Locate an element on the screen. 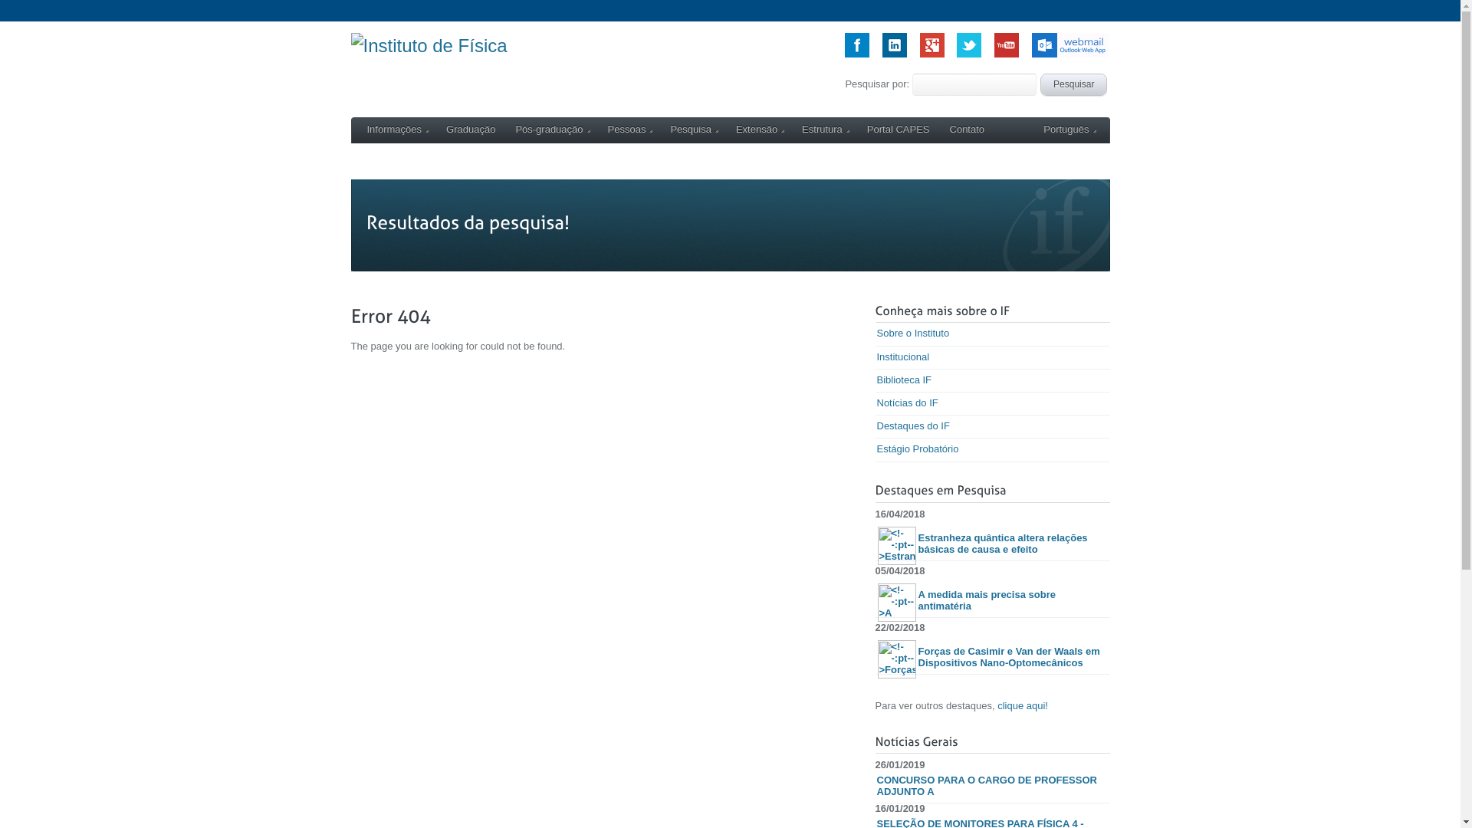  Contato is located at coordinates (968, 130).